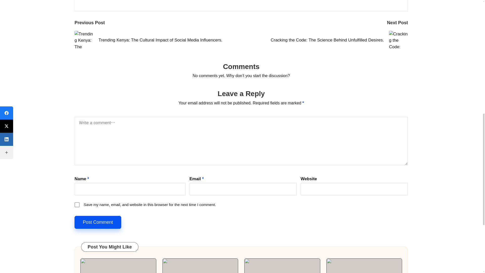 The width and height of the screenshot is (485, 273). Describe the element at coordinates (98, 222) in the screenshot. I see `Post Comment` at that location.